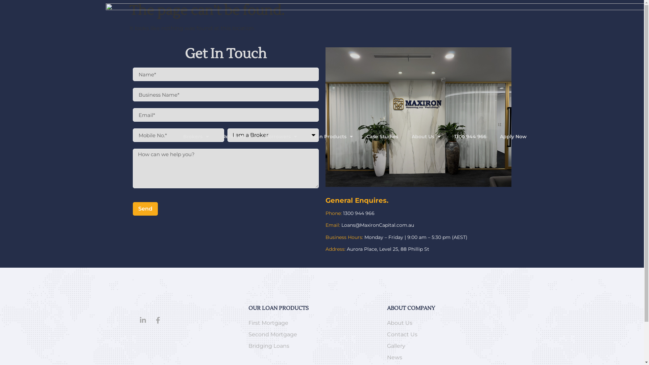  Describe the element at coordinates (513, 136) in the screenshot. I see `Apply Now` at that location.